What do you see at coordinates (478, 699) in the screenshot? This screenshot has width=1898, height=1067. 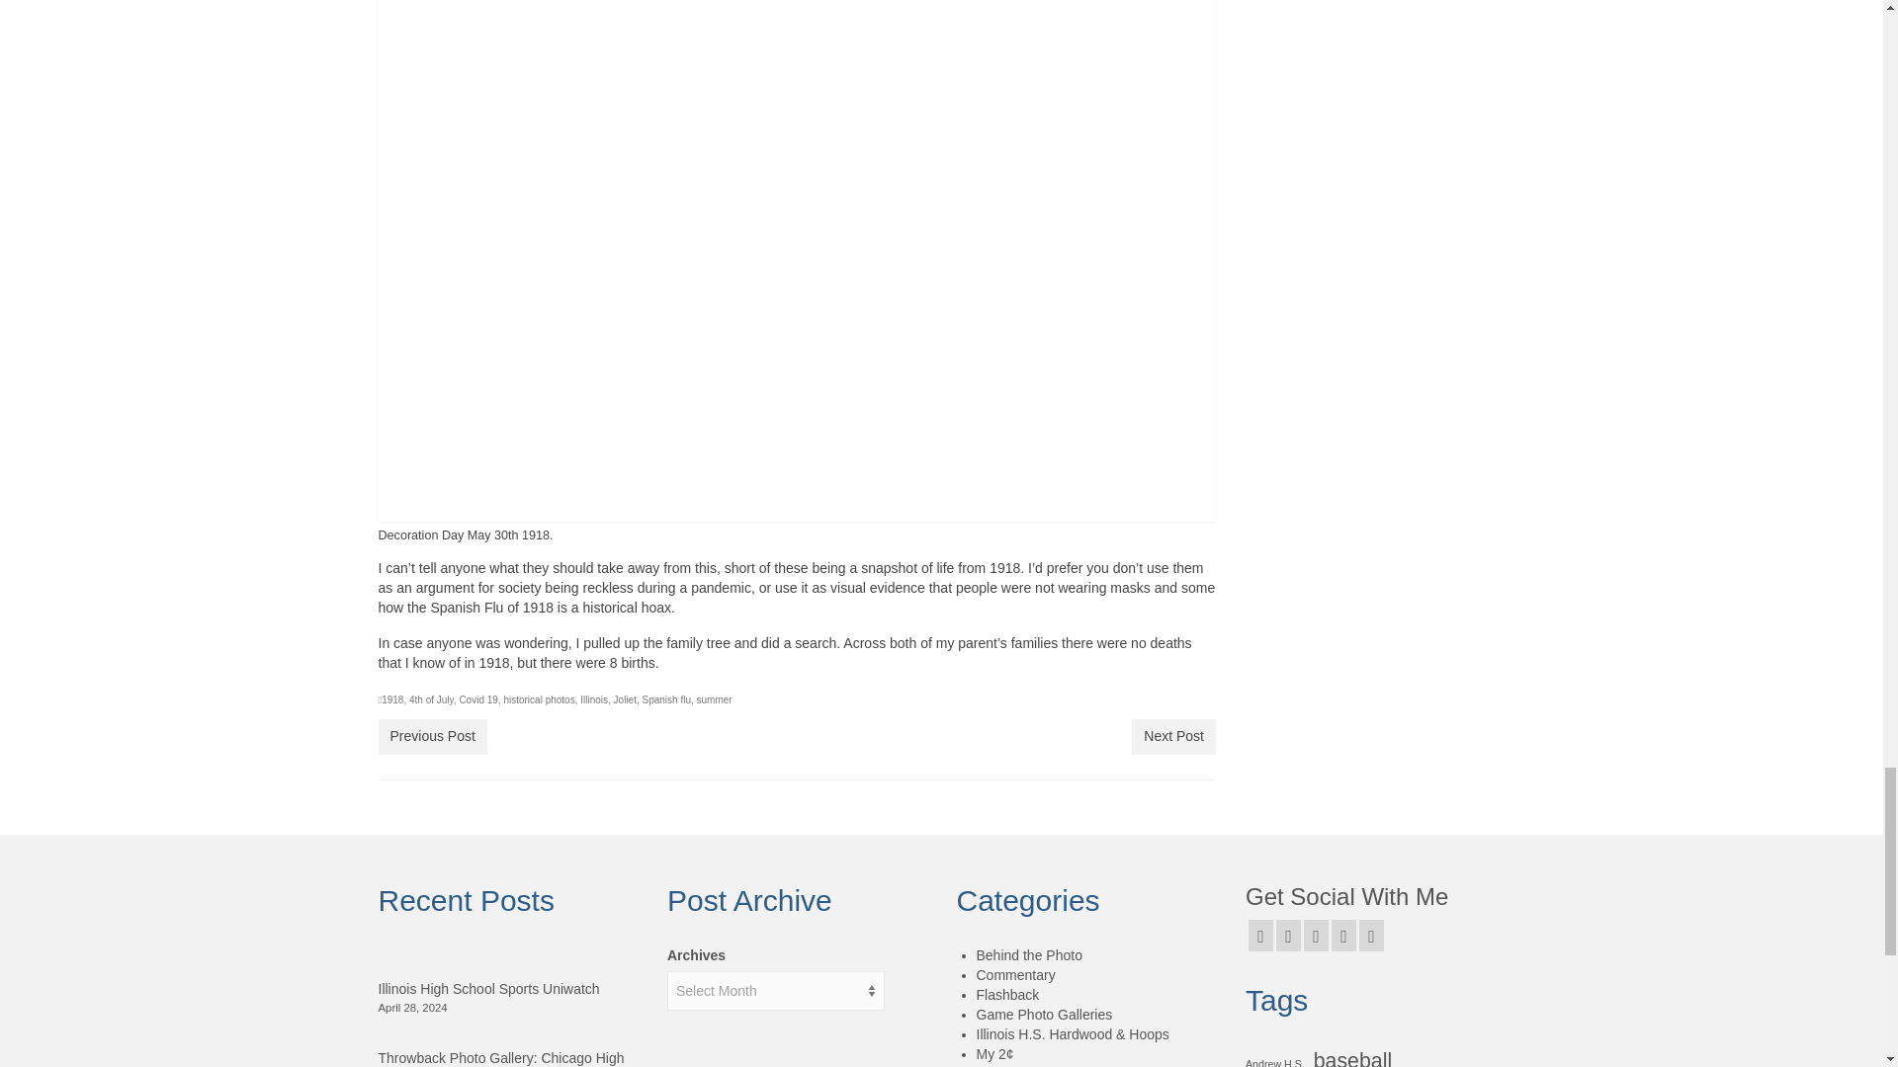 I see `Covid 19` at bounding box center [478, 699].